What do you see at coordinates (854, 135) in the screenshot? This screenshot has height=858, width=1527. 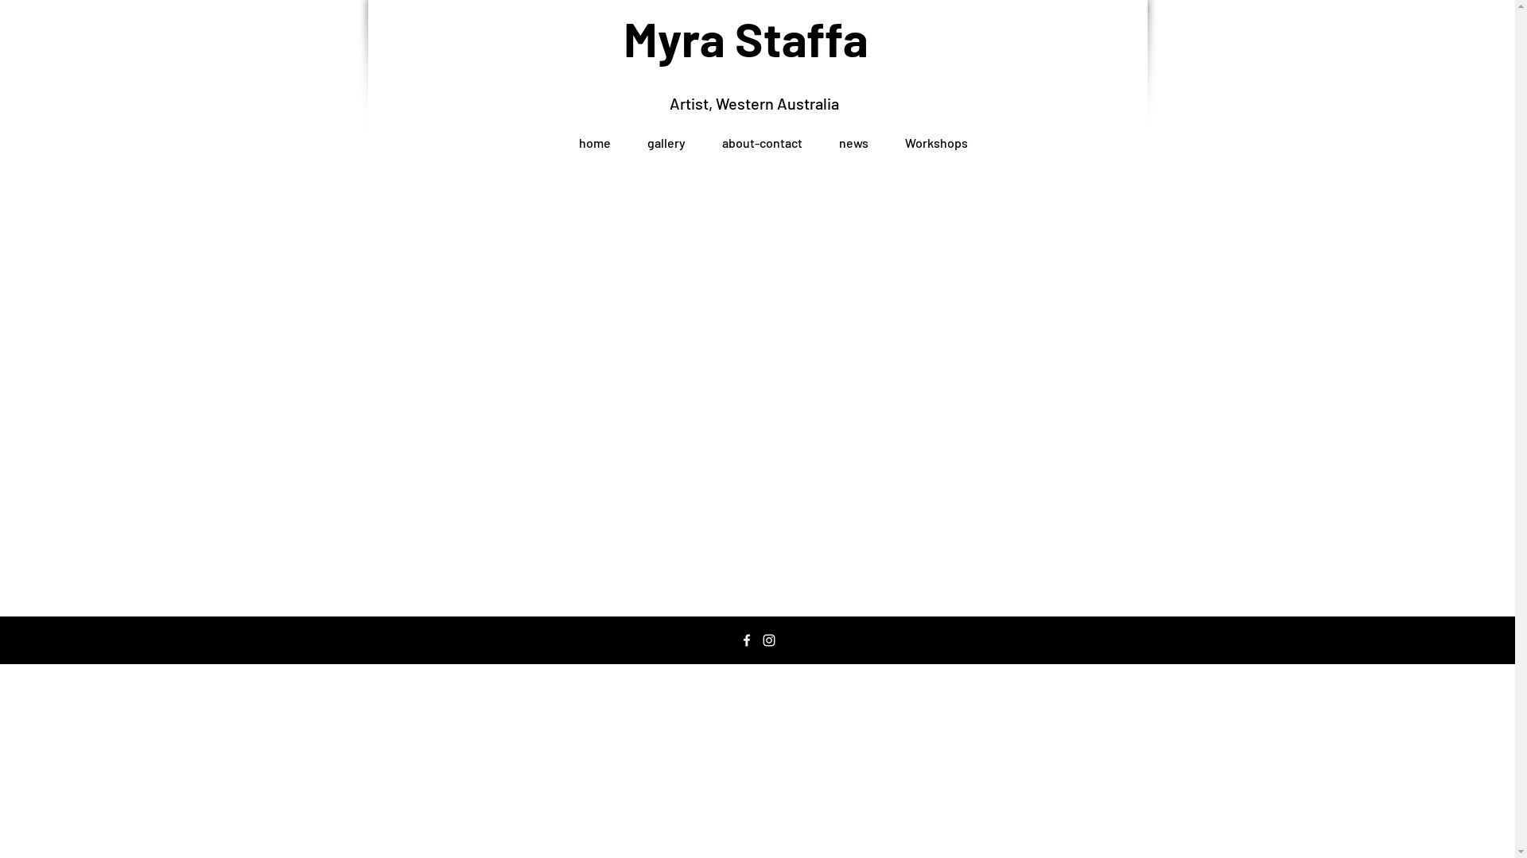 I see `news` at bounding box center [854, 135].